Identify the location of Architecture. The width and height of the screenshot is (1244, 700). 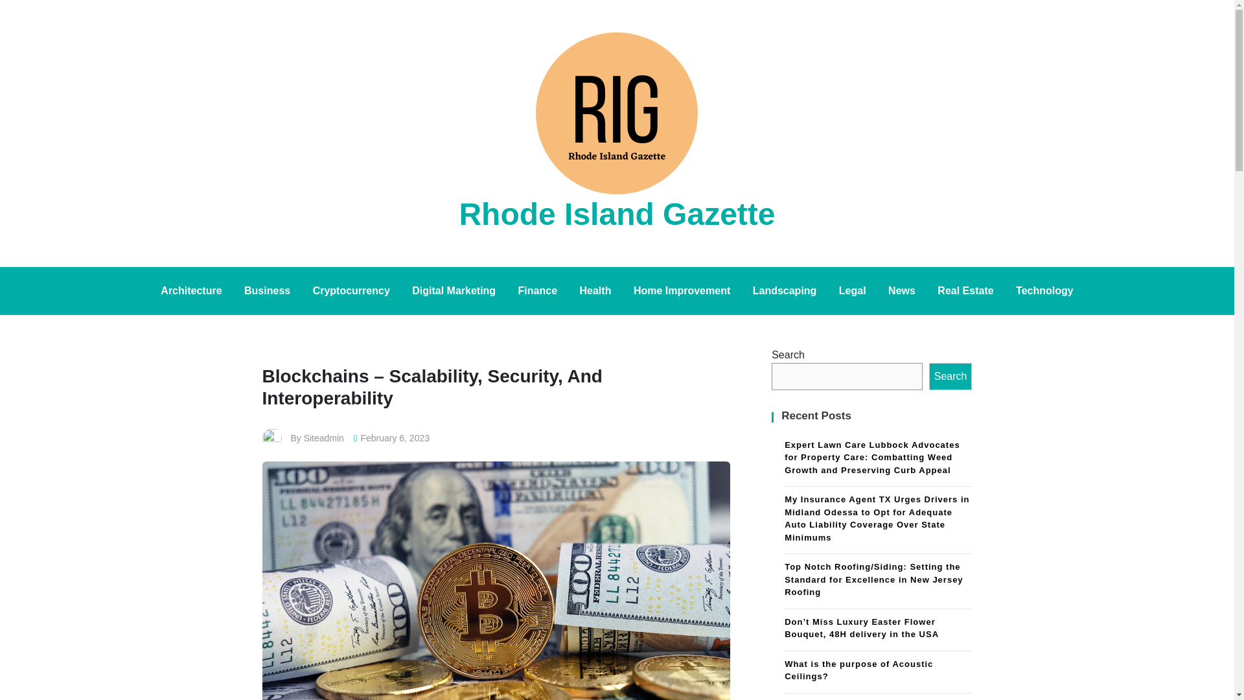
(190, 291).